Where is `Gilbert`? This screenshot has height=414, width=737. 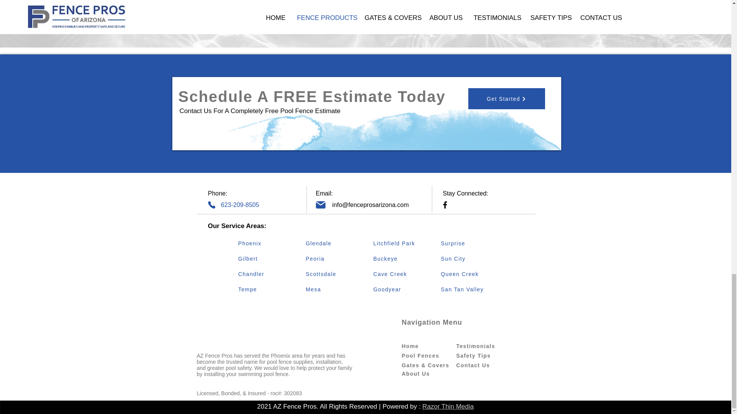 Gilbert is located at coordinates (265, 258).